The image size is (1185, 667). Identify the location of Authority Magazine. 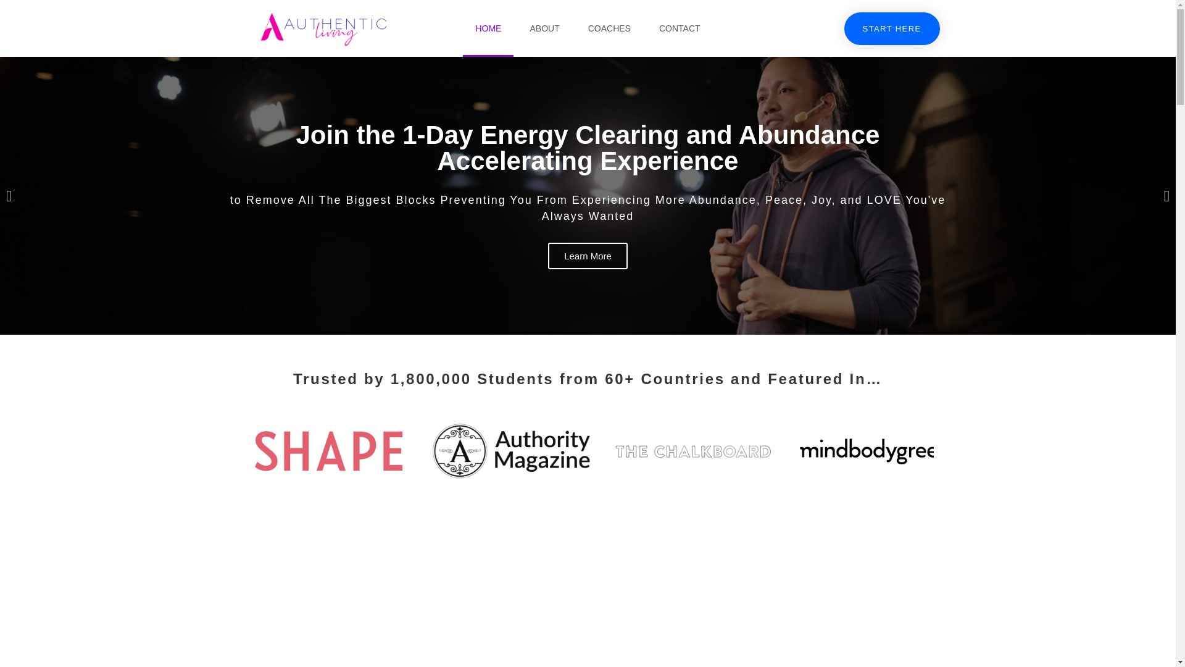
(510, 453).